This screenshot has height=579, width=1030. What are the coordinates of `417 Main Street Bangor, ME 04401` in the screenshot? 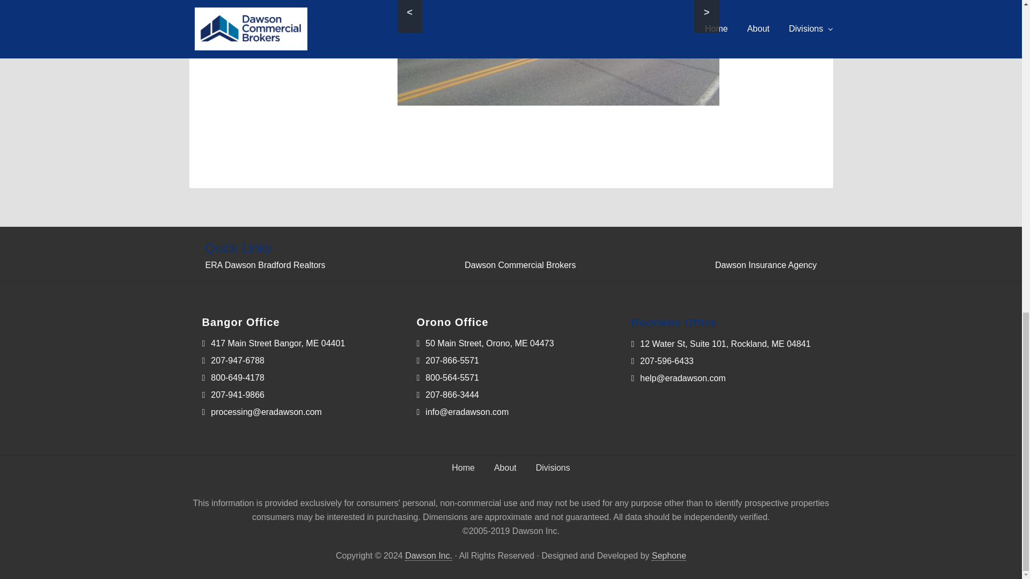 It's located at (274, 343).